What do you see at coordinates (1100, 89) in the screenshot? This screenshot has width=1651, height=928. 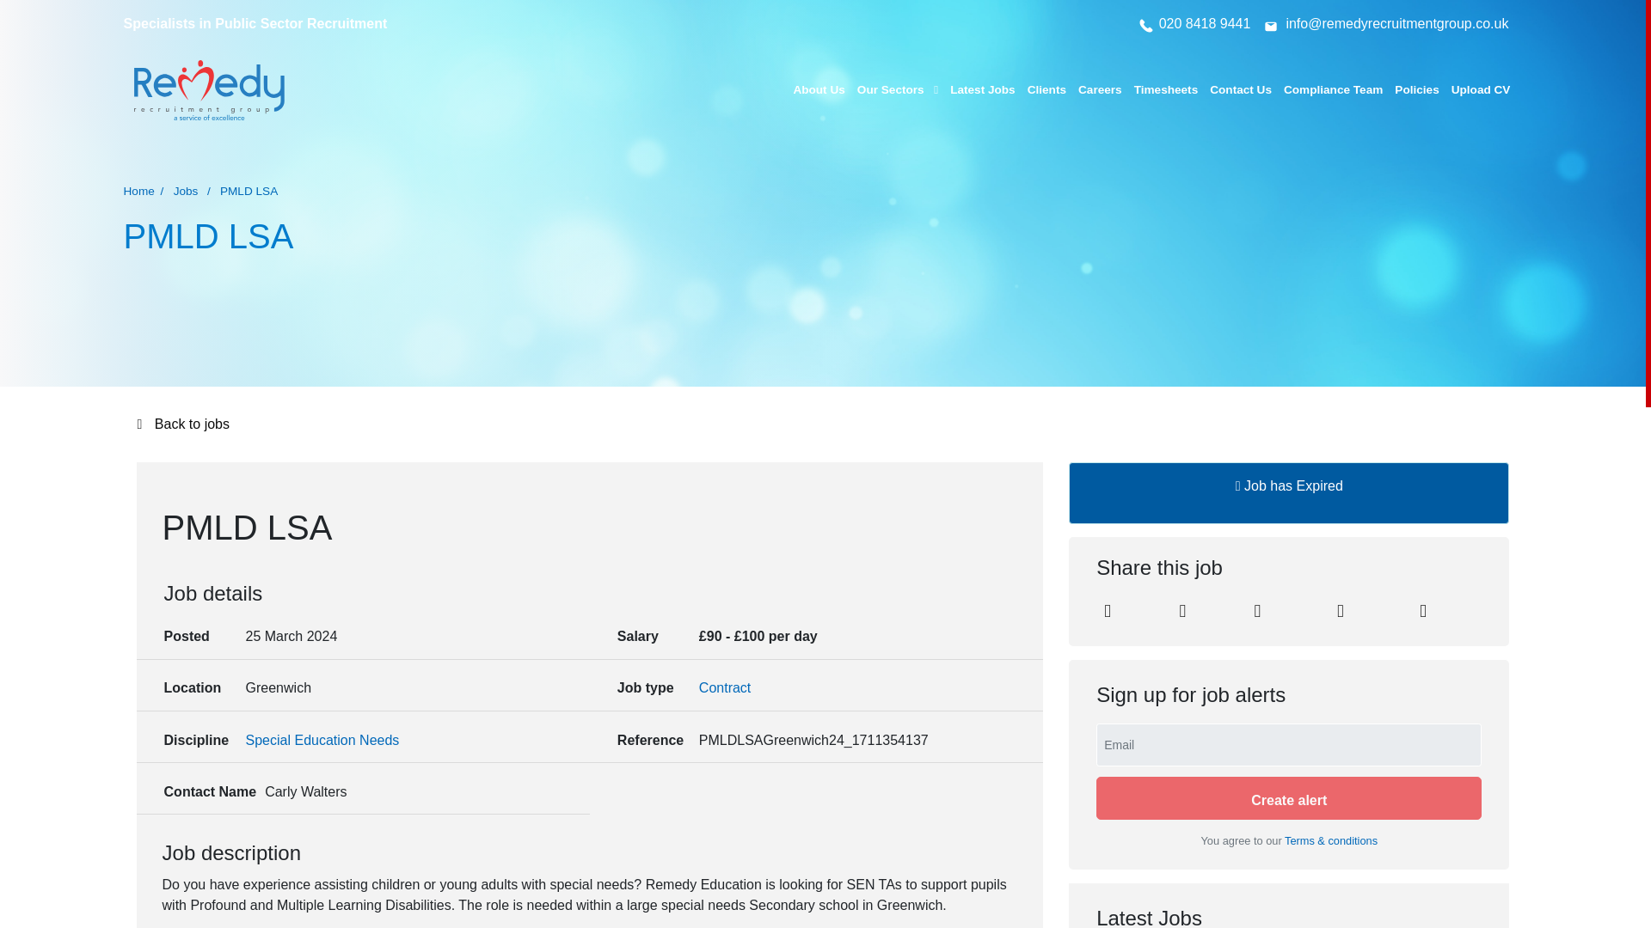 I see `Careers` at bounding box center [1100, 89].